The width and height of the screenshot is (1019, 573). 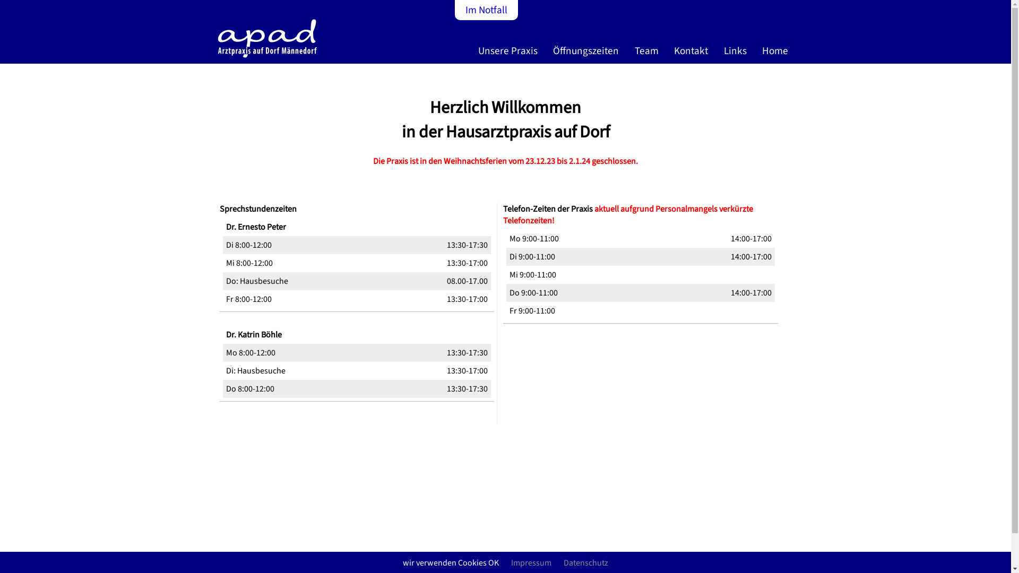 What do you see at coordinates (510, 55) in the screenshot?
I see `Unsere Praxis` at bounding box center [510, 55].